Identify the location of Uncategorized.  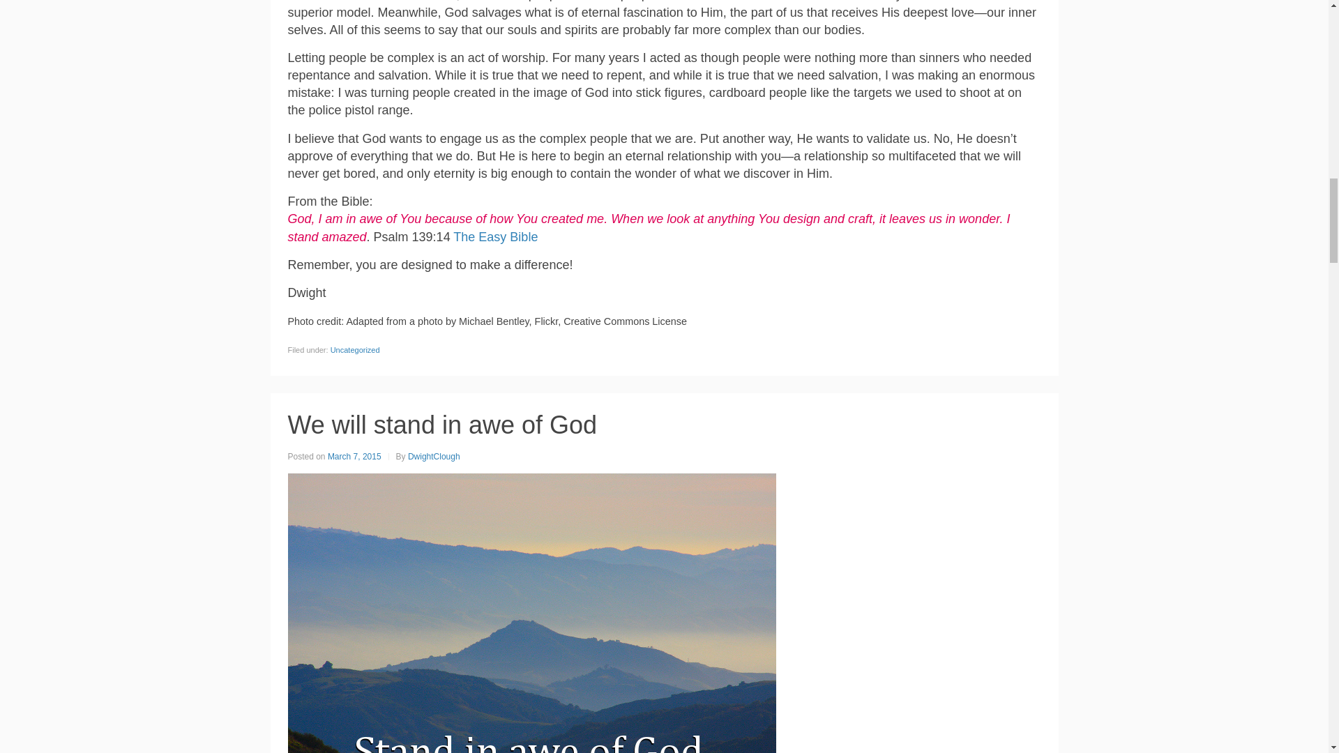
(356, 349).